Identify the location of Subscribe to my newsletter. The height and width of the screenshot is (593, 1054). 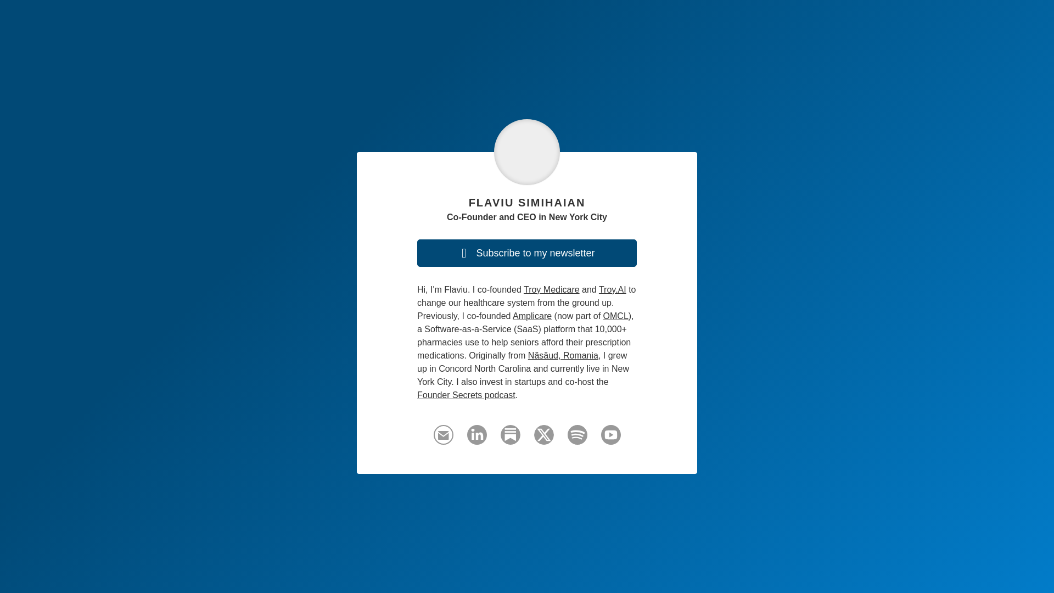
(527, 253).